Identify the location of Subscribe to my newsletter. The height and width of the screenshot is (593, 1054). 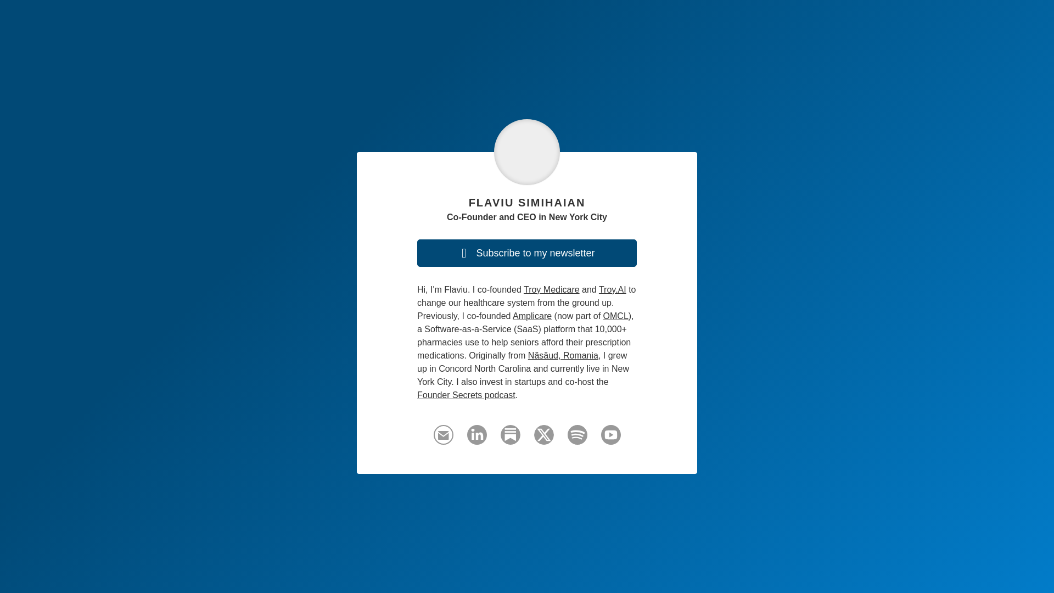
(527, 253).